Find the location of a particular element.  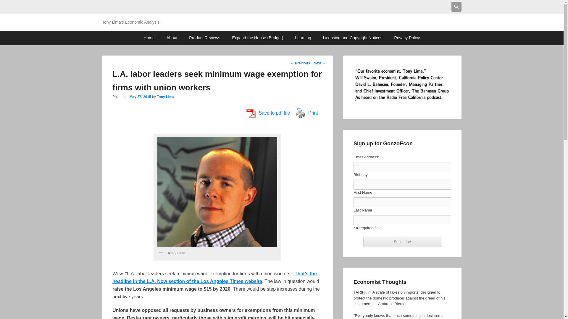

Save to pdf file is located at coordinates (268, 113).